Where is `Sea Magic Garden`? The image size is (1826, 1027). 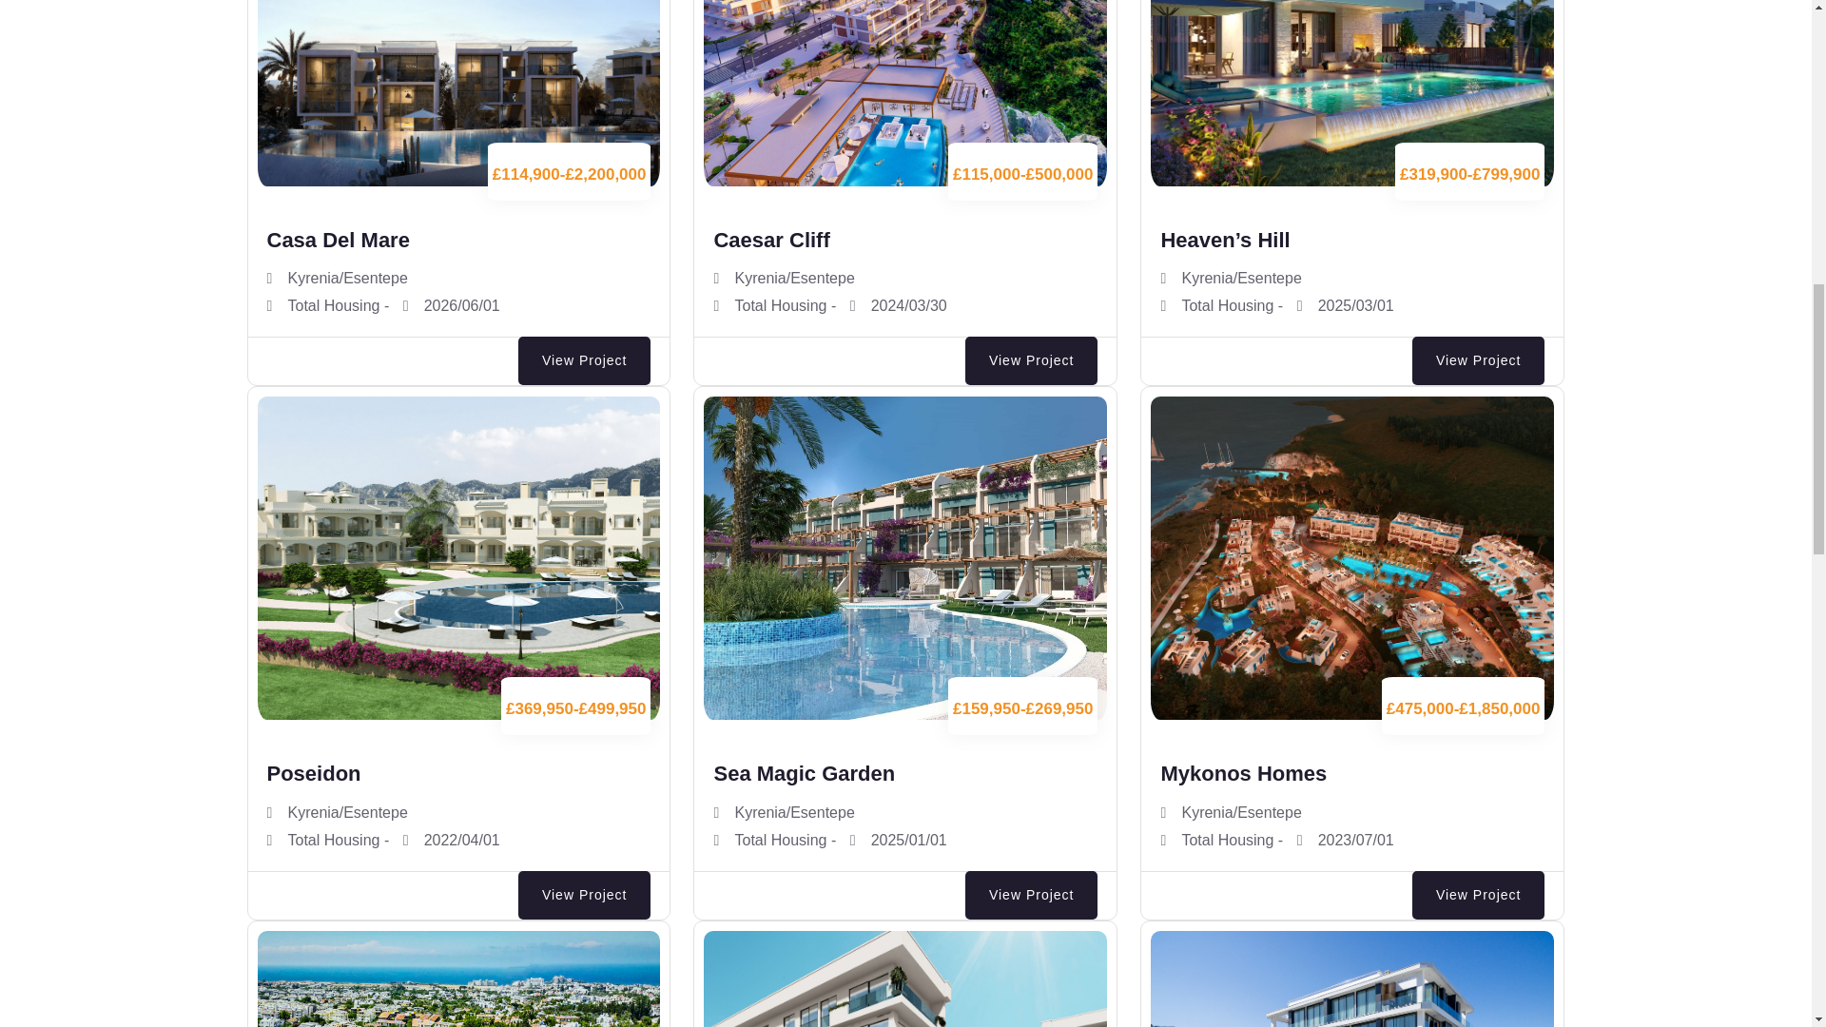 Sea Magic Garden is located at coordinates (804, 774).